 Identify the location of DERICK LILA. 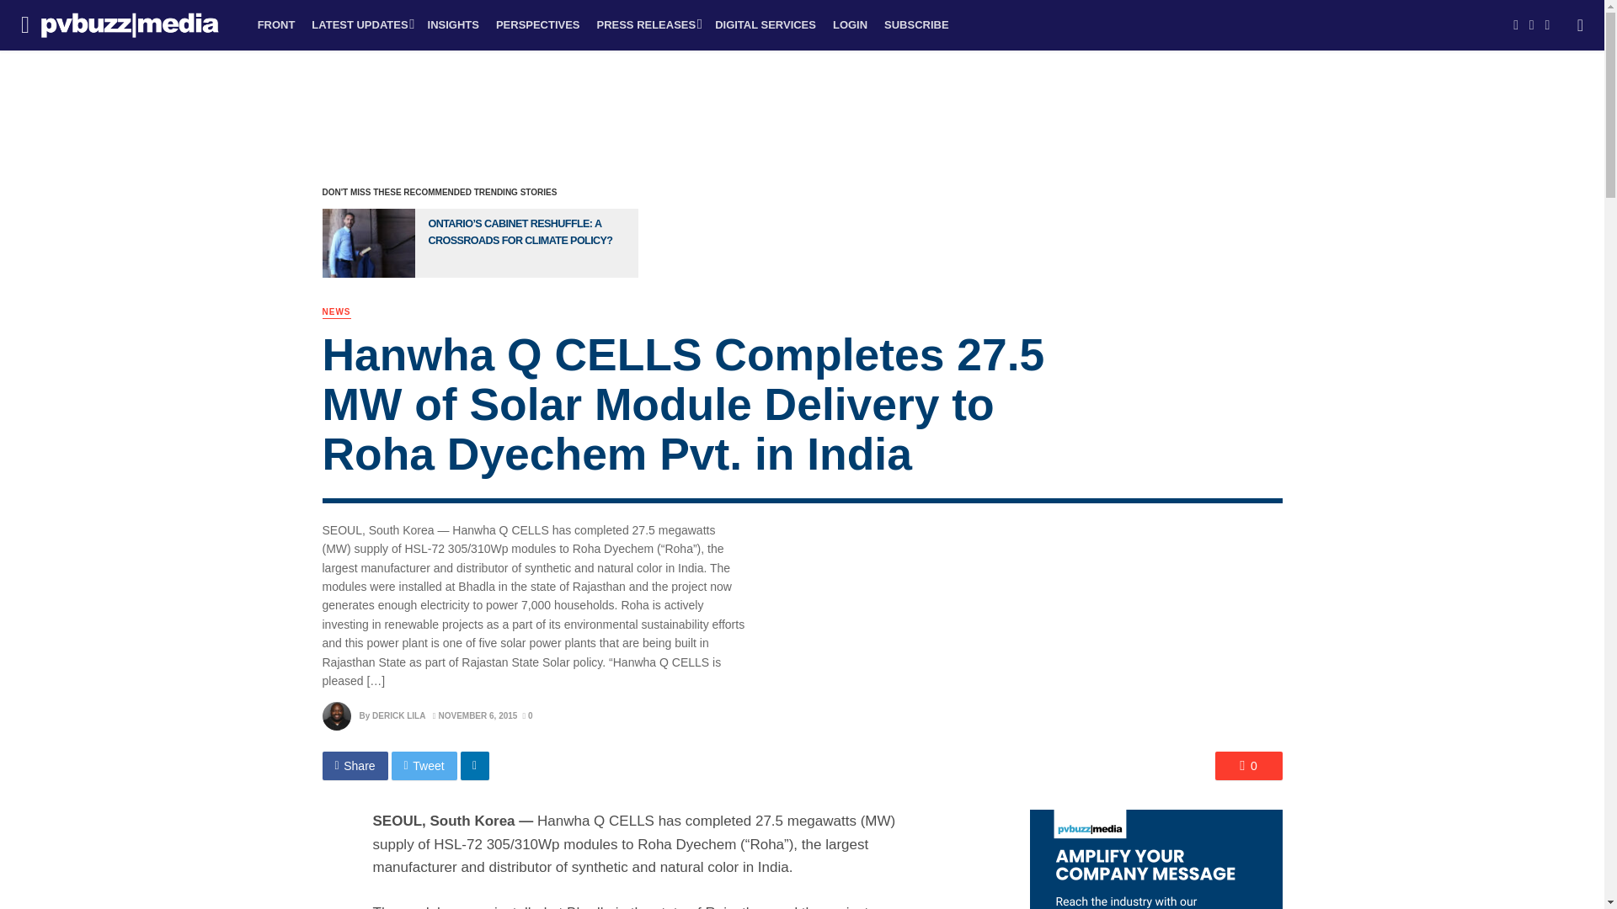
(398, 715).